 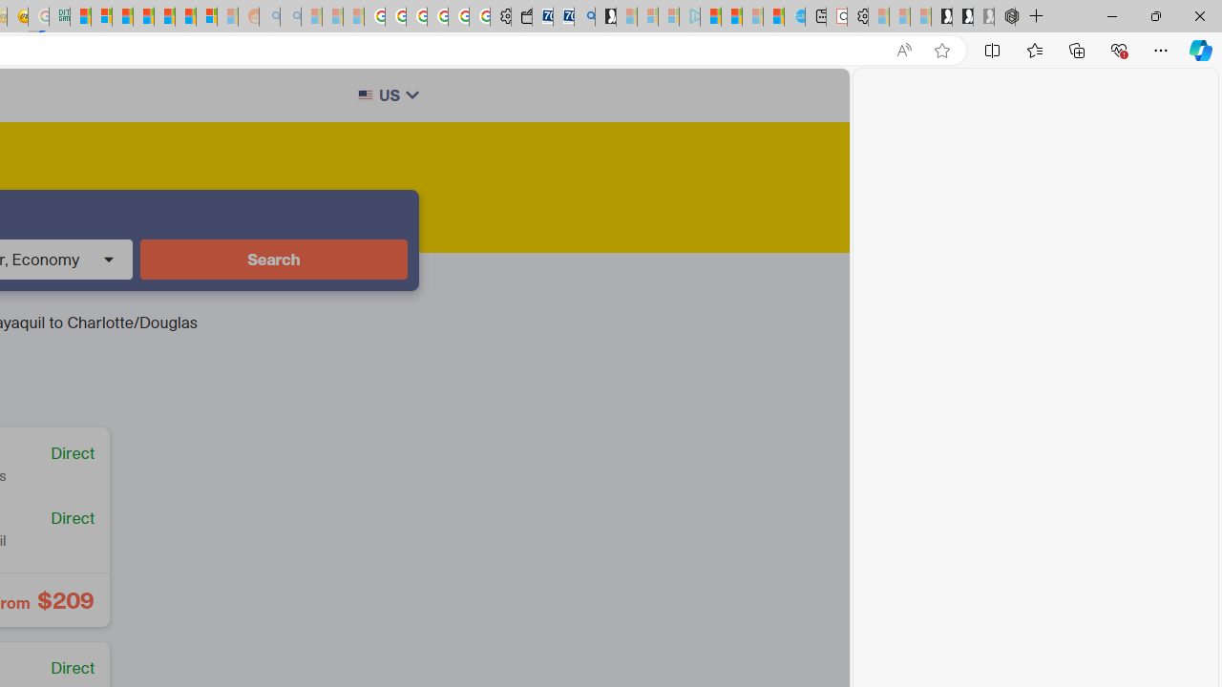 I want to click on New tab, so click(x=815, y=17).